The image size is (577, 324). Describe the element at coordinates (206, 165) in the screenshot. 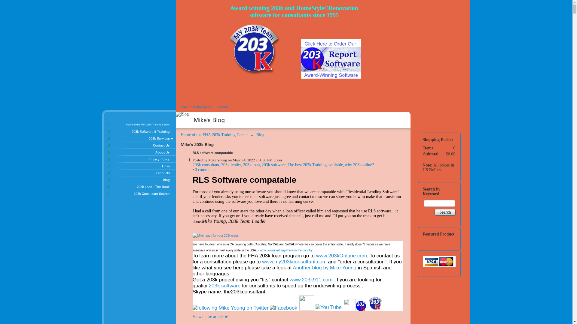

I see `203k consultant` at that location.